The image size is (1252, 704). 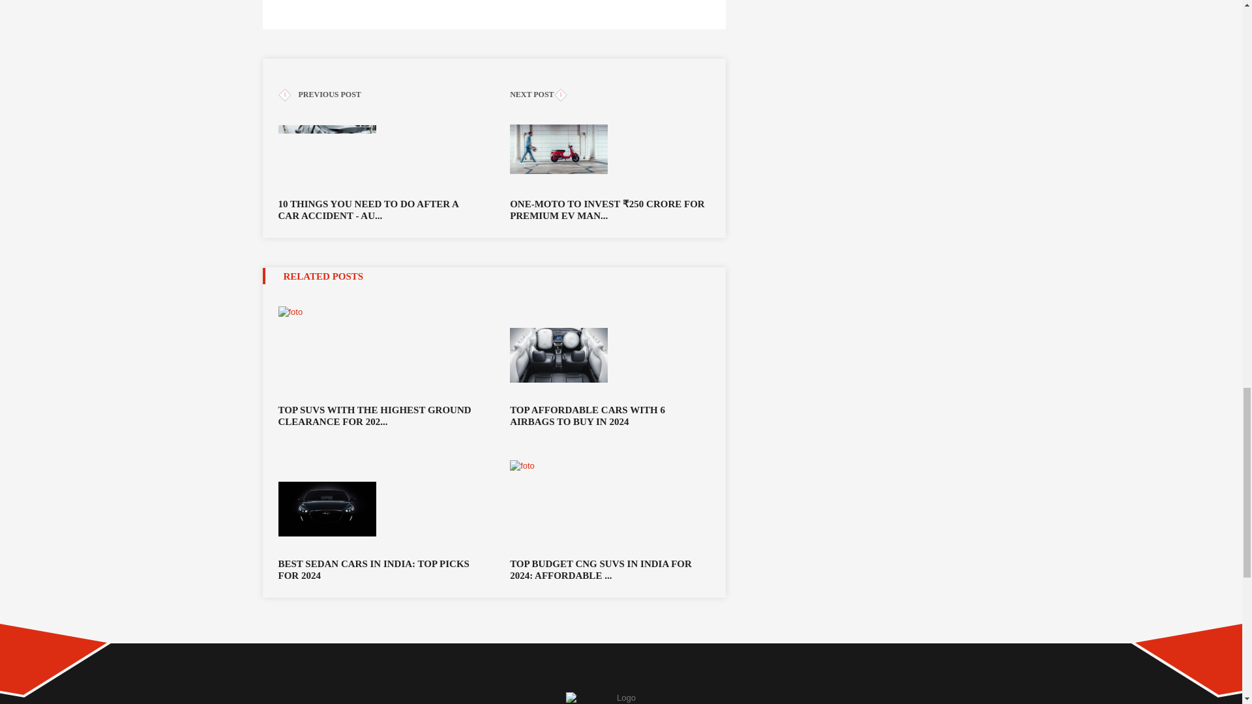 What do you see at coordinates (609, 95) in the screenshot?
I see `NEXT POST` at bounding box center [609, 95].